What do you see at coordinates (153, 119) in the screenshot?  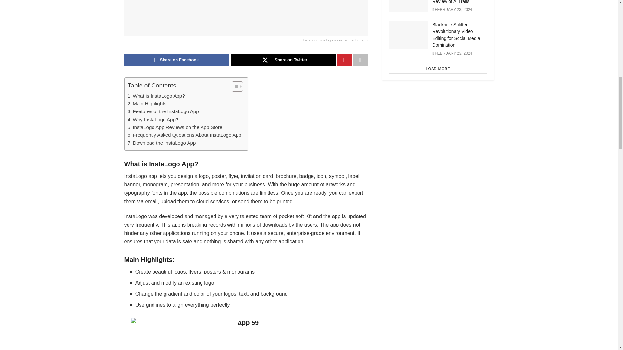 I see `Why InstaLogo App?` at bounding box center [153, 119].